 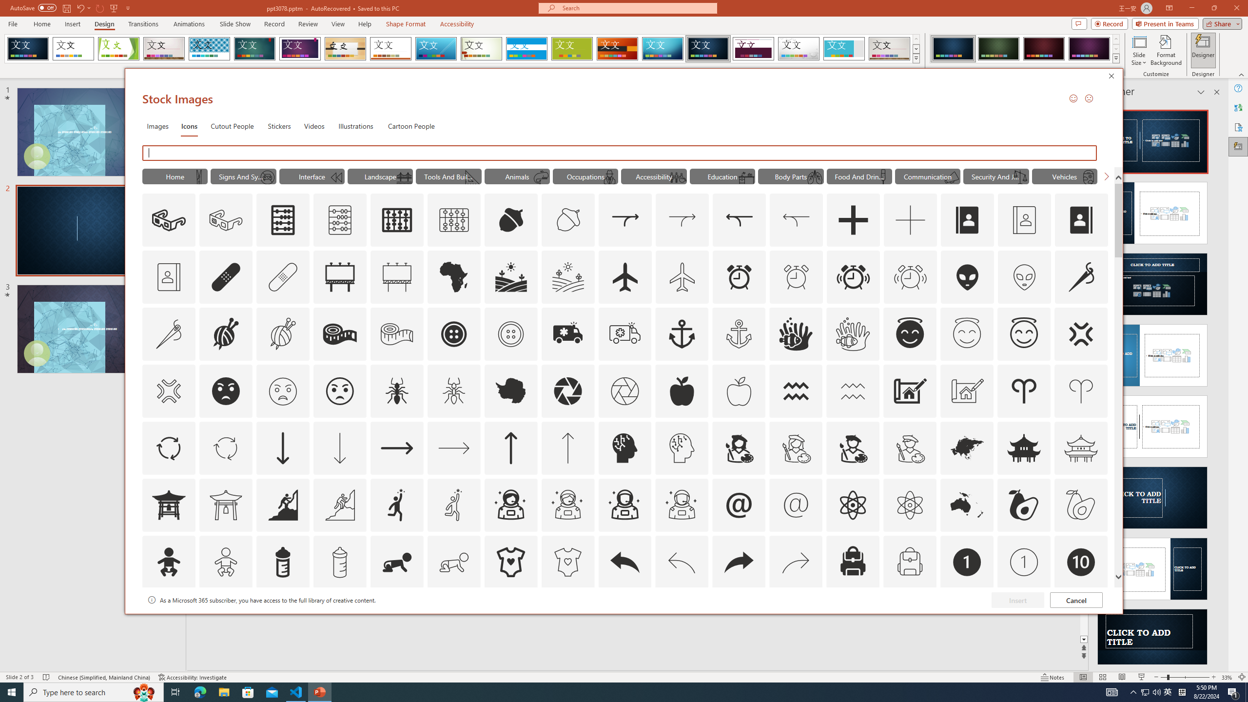 I want to click on Circuit, so click(x=663, y=49).